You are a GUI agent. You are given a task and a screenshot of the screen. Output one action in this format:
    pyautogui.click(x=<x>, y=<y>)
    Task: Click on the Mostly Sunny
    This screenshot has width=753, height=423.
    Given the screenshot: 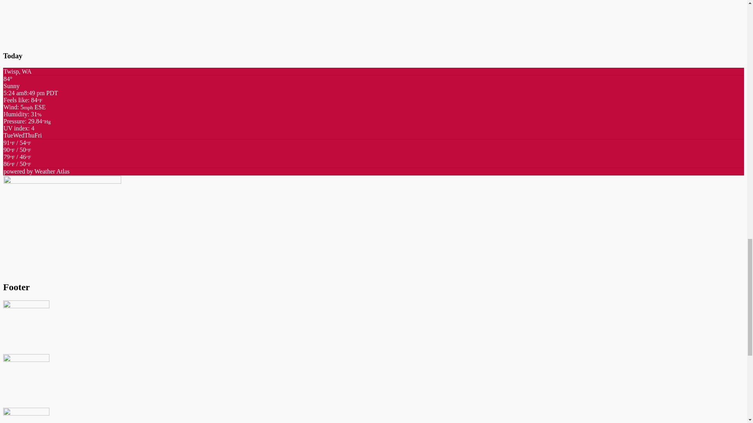 What is the action you would take?
    pyautogui.click(x=17, y=164)
    